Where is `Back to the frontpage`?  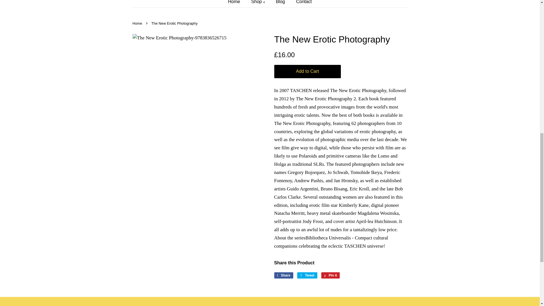 Back to the frontpage is located at coordinates (138, 23).